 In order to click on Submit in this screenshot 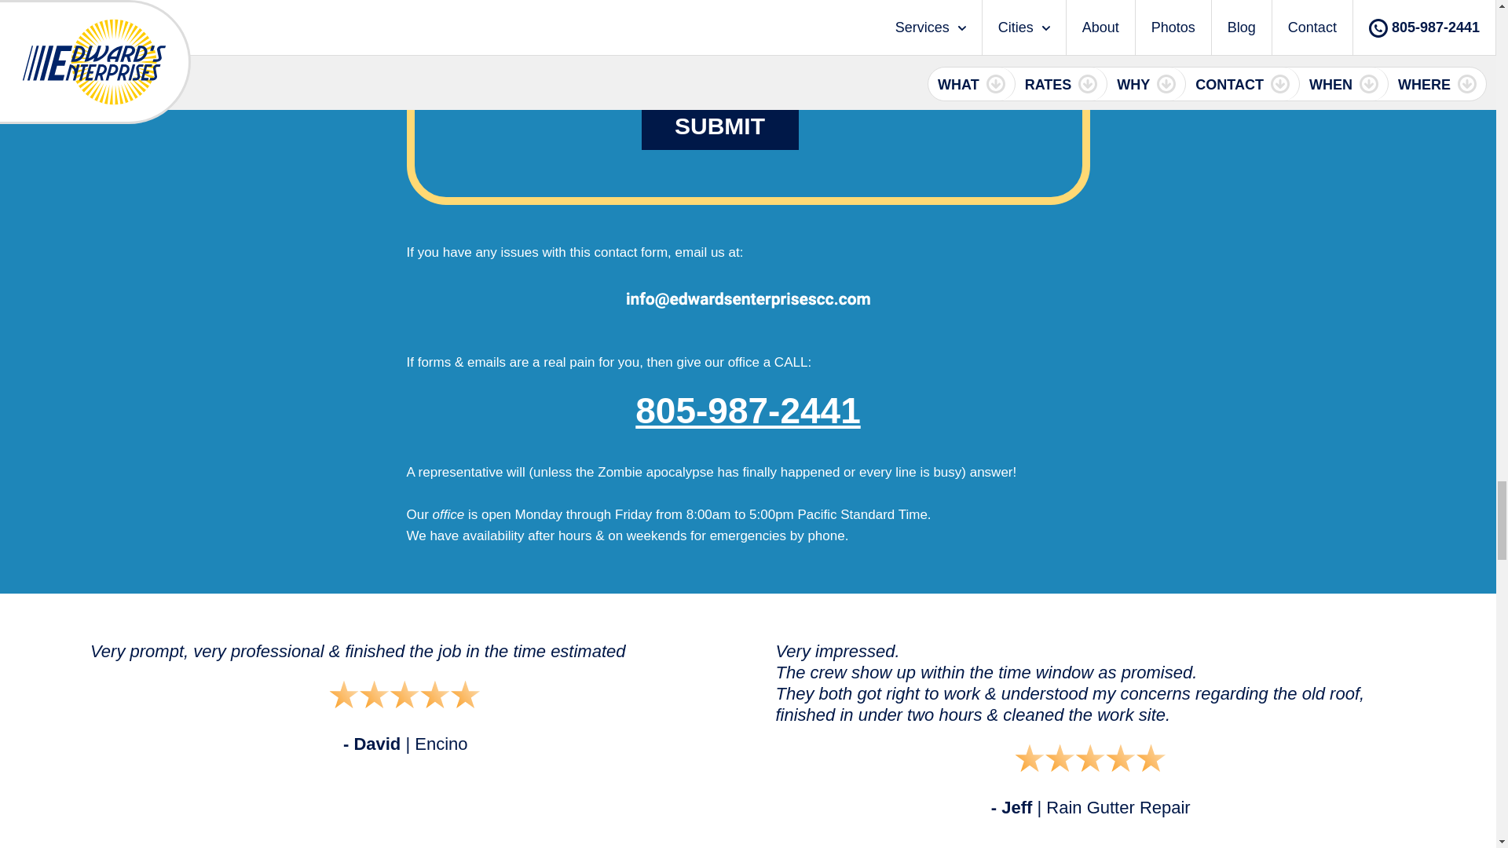, I will do `click(719, 126)`.